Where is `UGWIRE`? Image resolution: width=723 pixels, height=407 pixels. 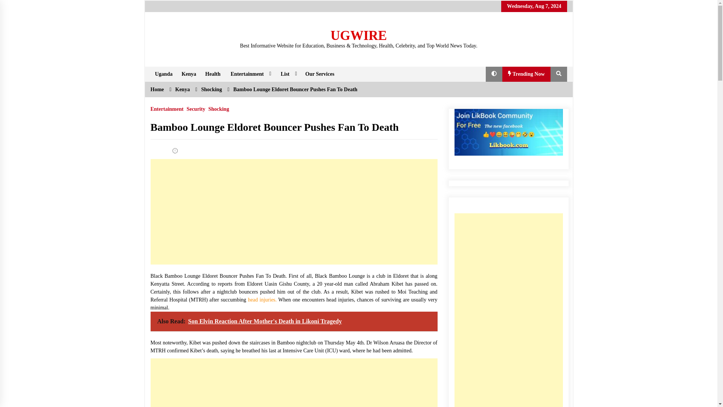
UGWIRE is located at coordinates (358, 35).